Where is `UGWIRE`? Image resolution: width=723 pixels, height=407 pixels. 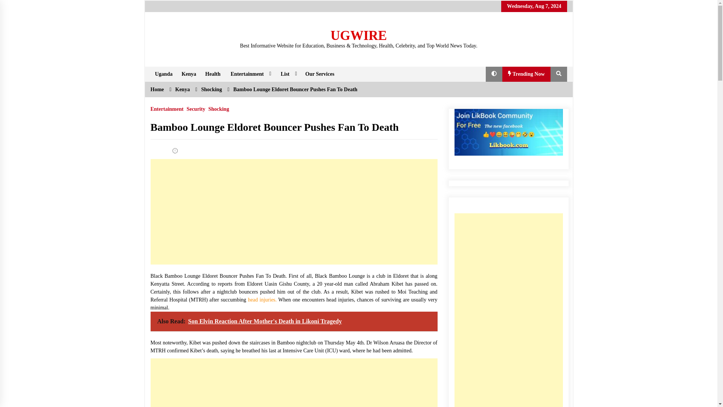
UGWIRE is located at coordinates (358, 35).